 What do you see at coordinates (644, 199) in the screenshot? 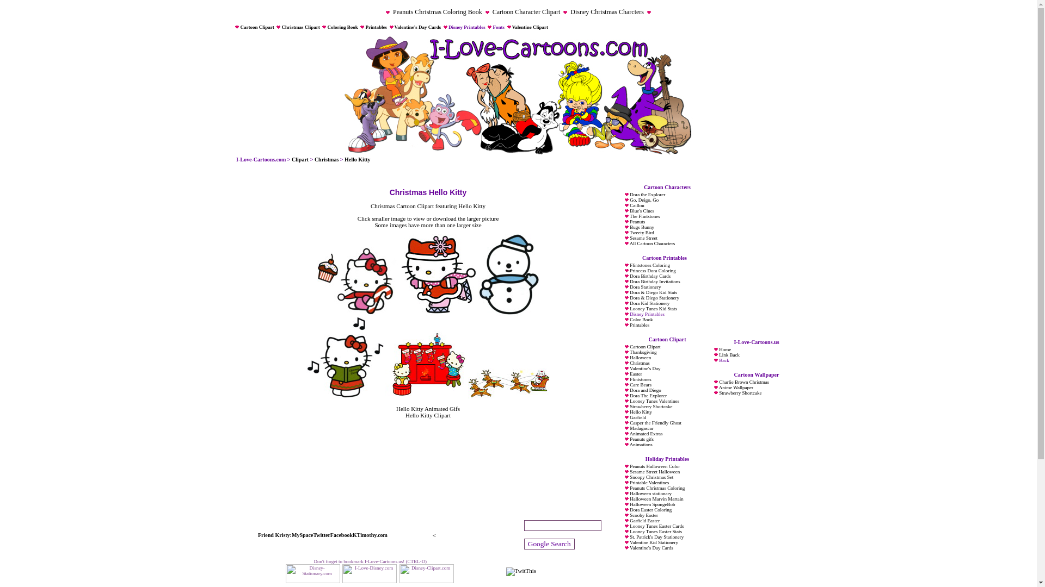
I see `Go, Deigo, Go` at bounding box center [644, 199].